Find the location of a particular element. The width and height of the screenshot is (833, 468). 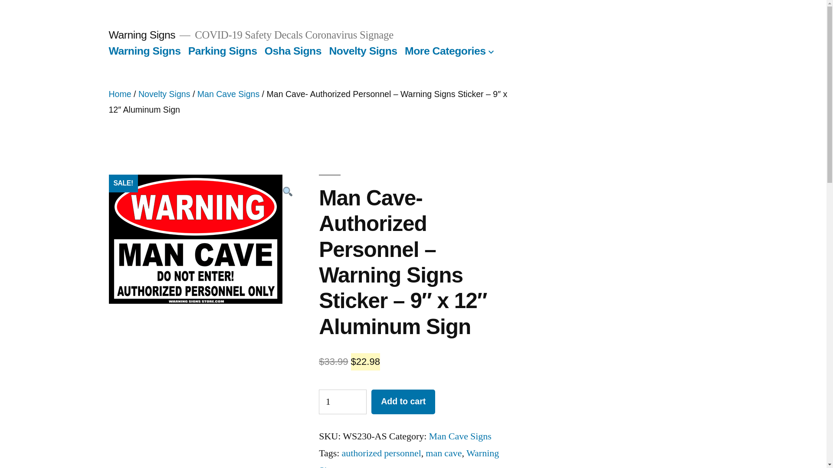

man cave unauthorized personnel is located at coordinates (195, 239).